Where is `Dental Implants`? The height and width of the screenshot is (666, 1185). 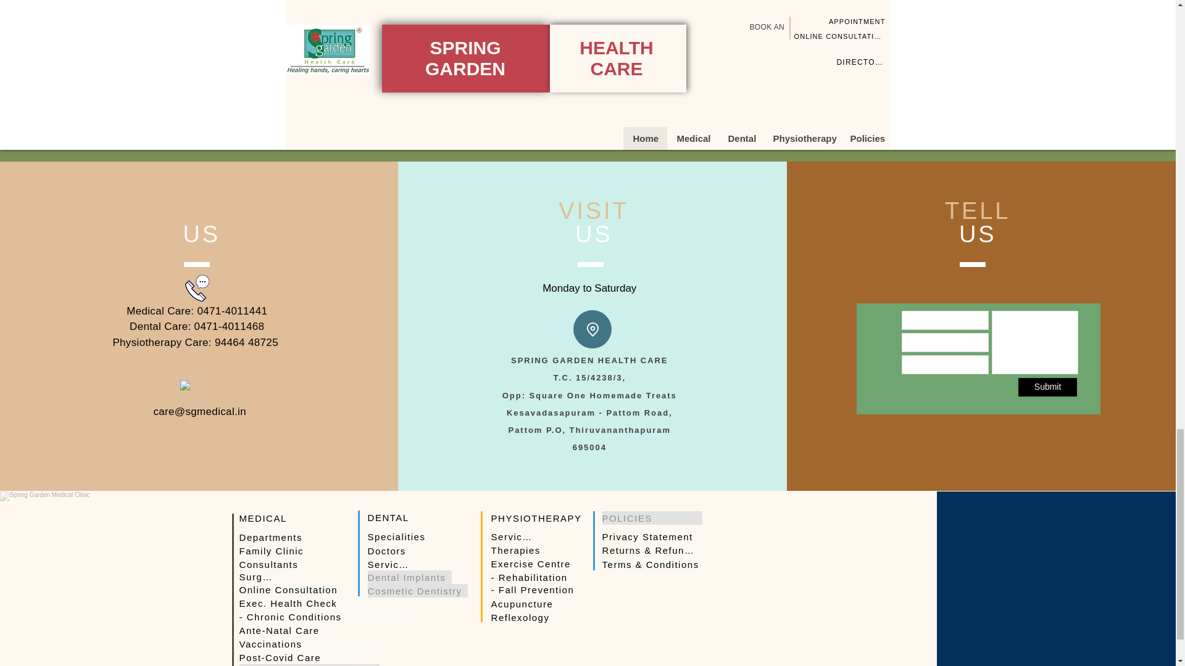
Dental Implants is located at coordinates (409, 577).